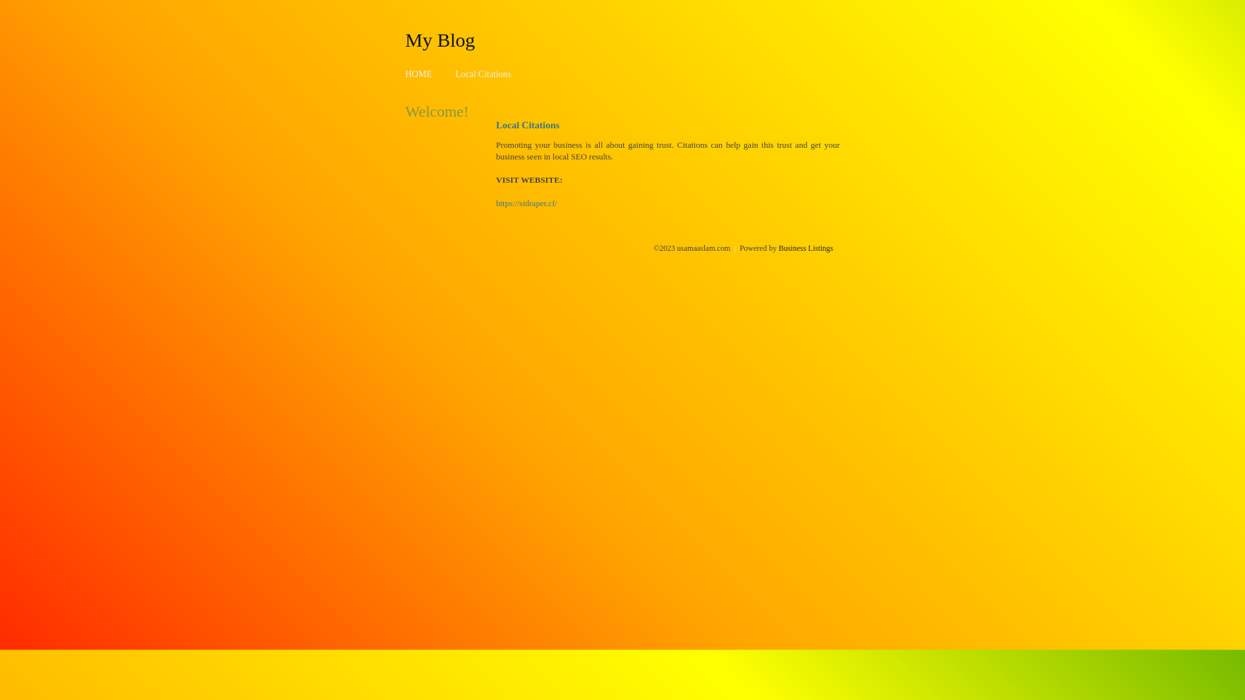 Image resolution: width=1245 pixels, height=700 pixels. I want to click on https://sidraper.cf/, so click(527, 204).